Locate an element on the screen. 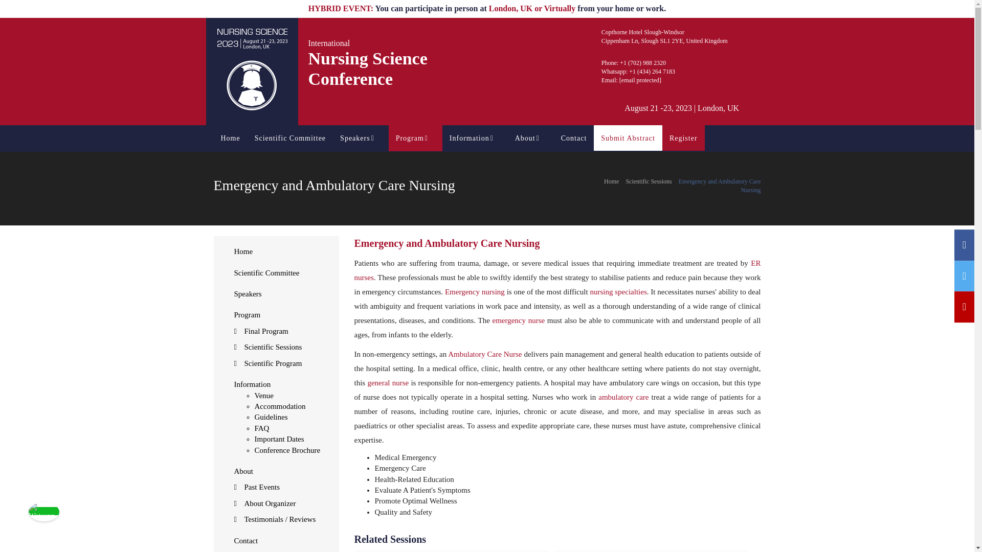 This screenshot has width=982, height=552. Accommodation is located at coordinates (280, 406).